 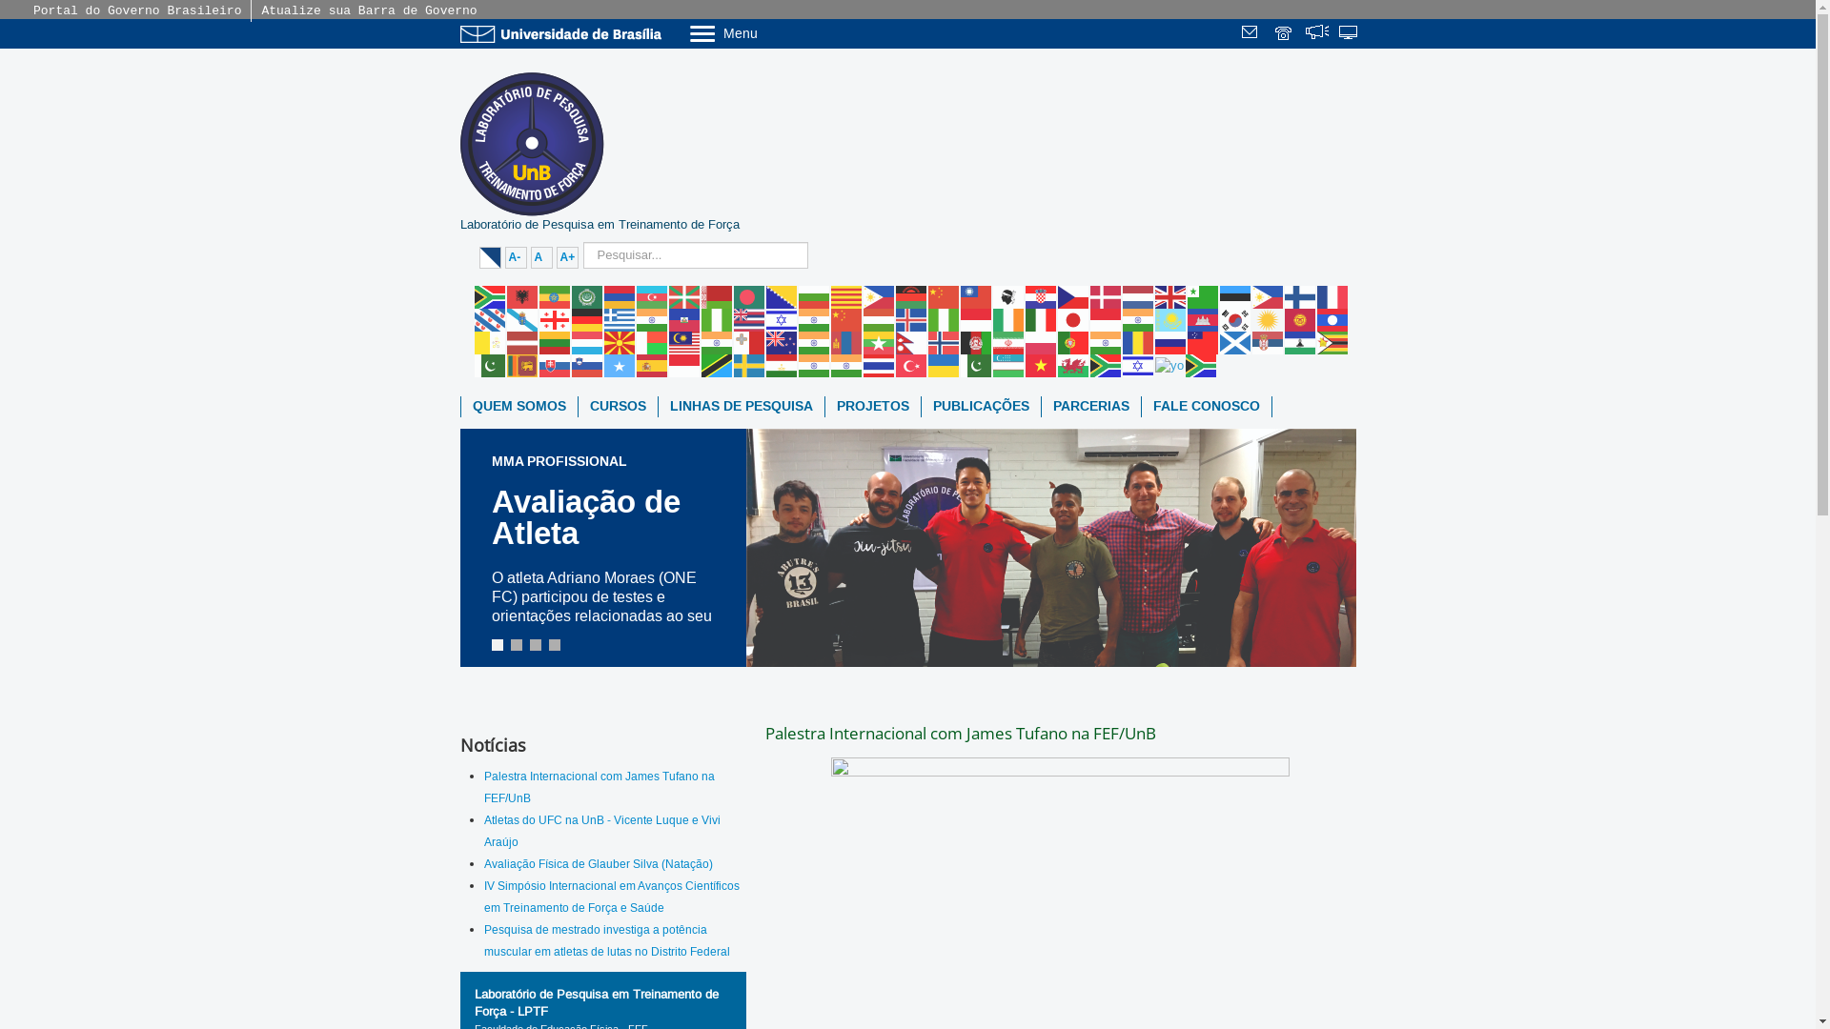 I want to click on Latin, so click(x=491, y=342).